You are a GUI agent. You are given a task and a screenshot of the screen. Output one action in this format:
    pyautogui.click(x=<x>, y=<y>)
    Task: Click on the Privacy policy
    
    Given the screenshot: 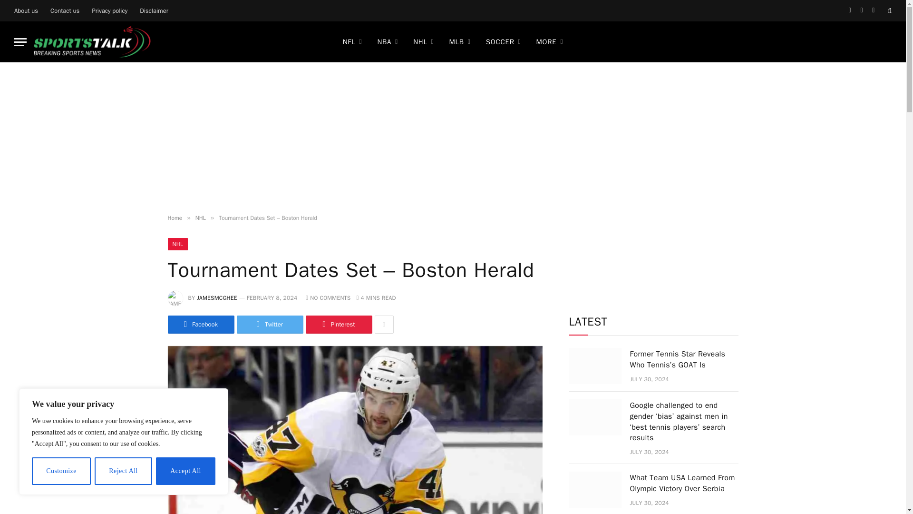 What is the action you would take?
    pyautogui.click(x=109, y=10)
    